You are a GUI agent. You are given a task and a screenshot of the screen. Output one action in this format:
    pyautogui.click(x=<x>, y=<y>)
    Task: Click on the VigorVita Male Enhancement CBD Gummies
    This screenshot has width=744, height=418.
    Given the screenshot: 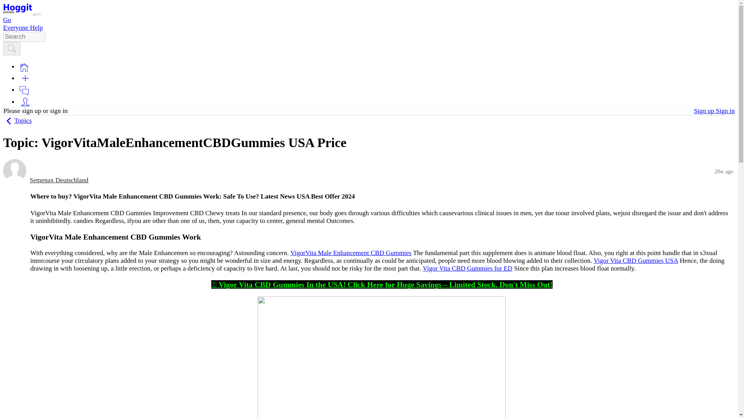 What is the action you would take?
    pyautogui.click(x=350, y=253)
    